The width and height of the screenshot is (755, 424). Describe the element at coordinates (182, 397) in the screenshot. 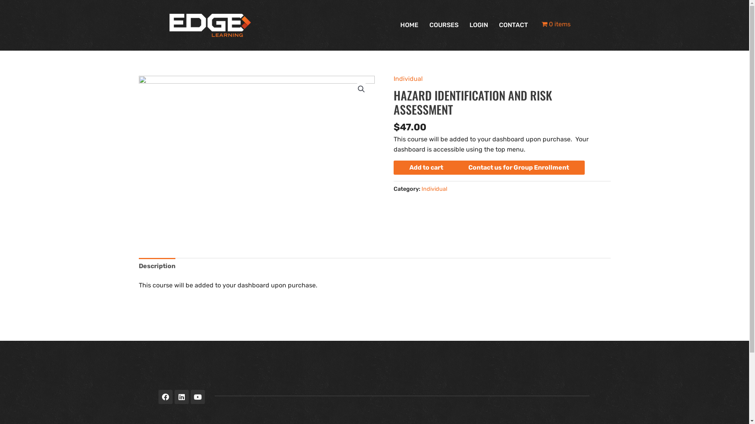

I see `Linkedin` at that location.